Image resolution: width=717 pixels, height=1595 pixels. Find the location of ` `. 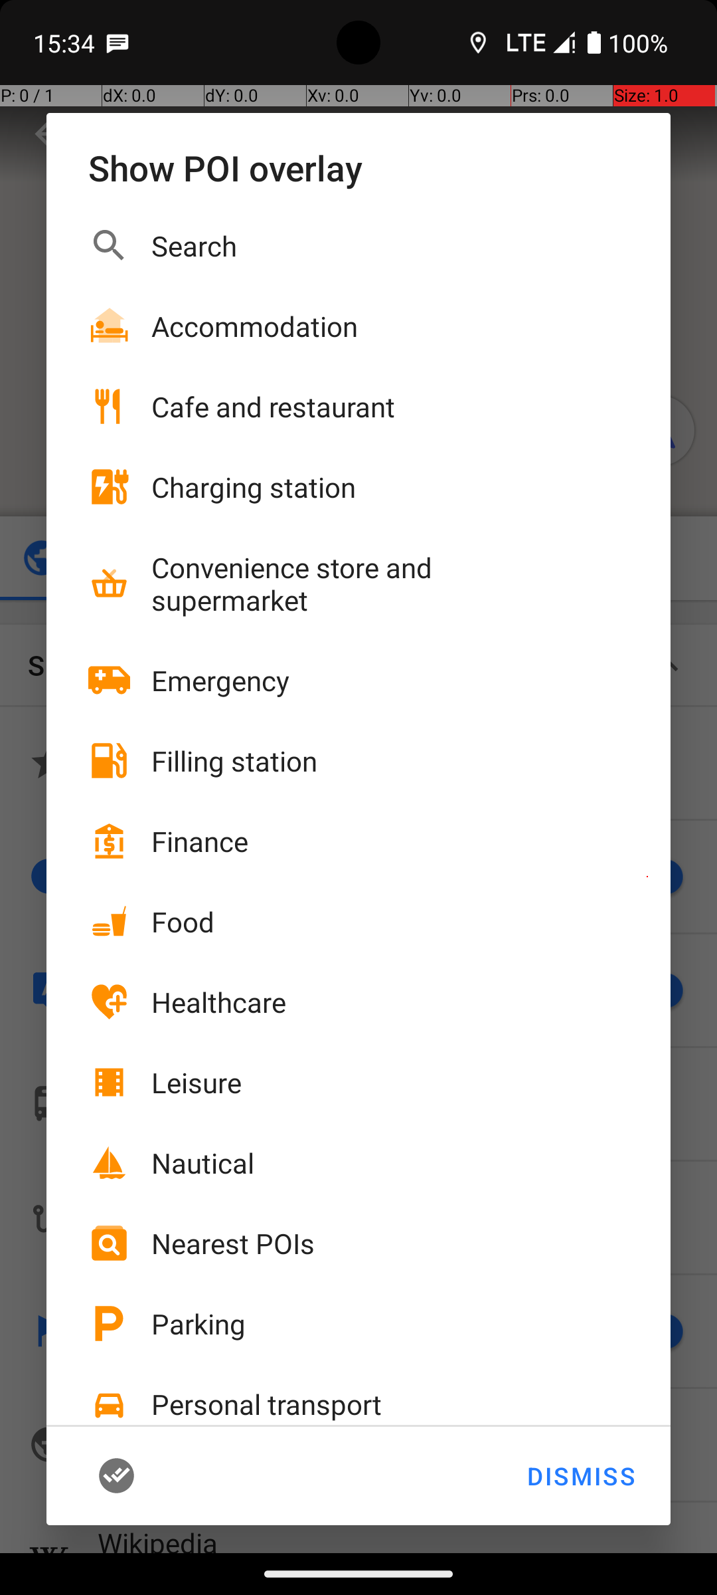

  is located at coordinates (137, 1476).